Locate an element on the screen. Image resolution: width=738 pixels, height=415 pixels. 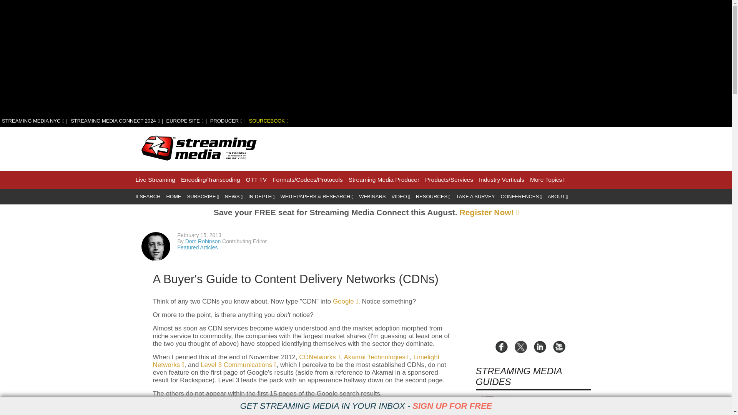
Live Streaming is located at coordinates (155, 180).